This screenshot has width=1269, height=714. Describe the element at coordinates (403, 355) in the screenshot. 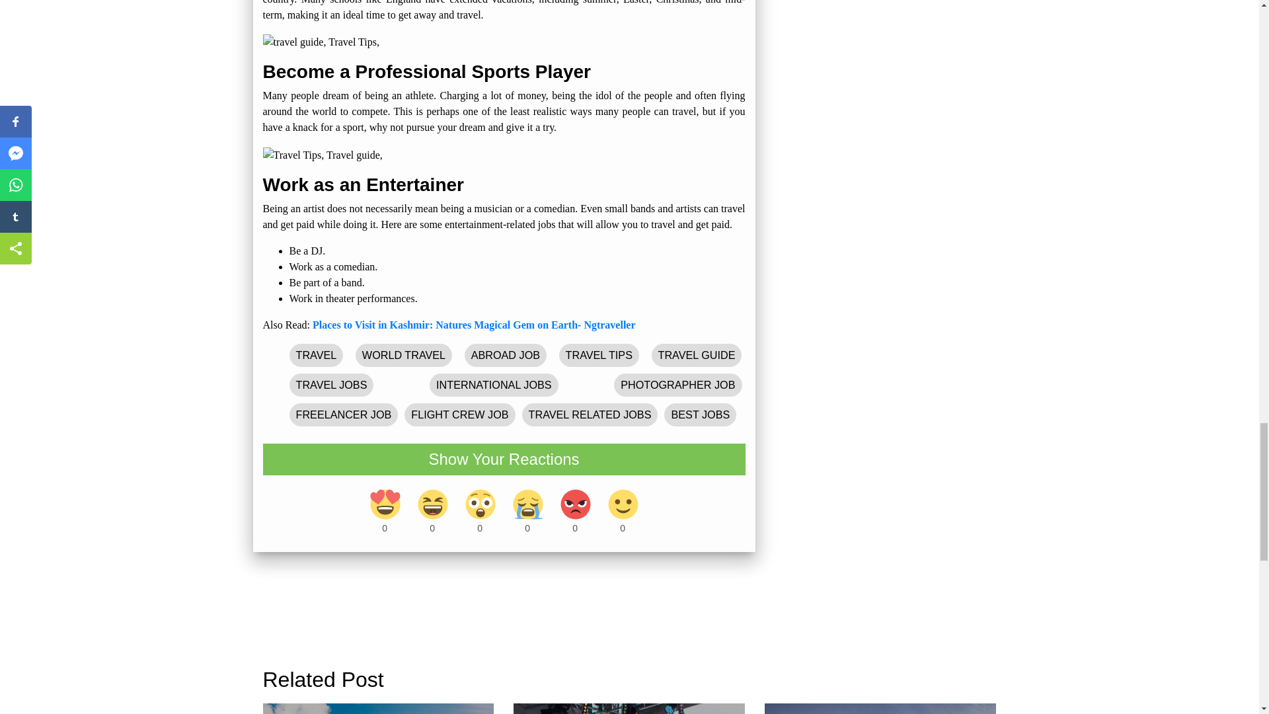

I see `WORLD TRAVEL` at that location.